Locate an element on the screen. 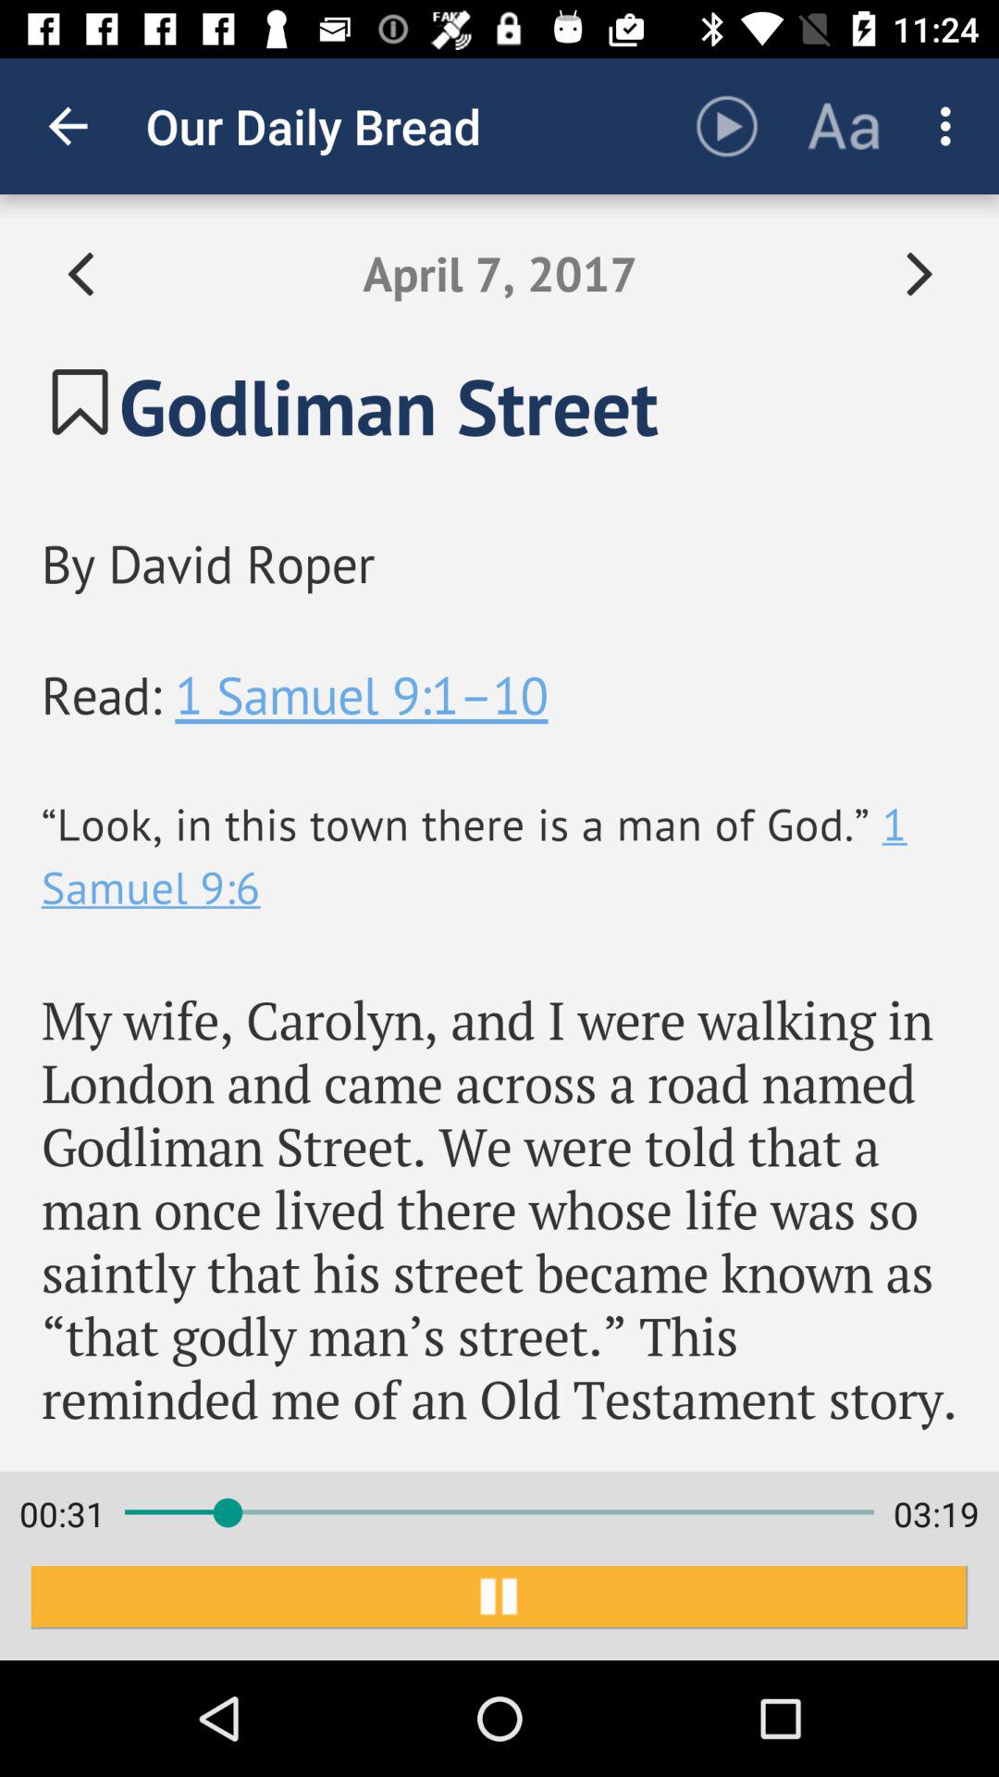 The height and width of the screenshot is (1777, 999). open app to the right of the our daily bread icon is located at coordinates (727, 126).